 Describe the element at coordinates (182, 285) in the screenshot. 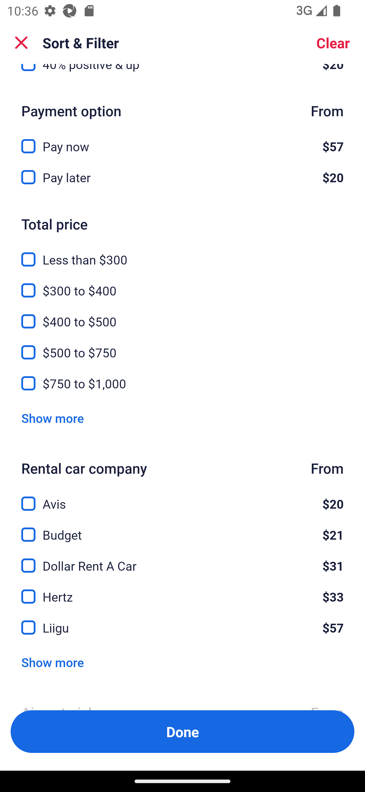

I see `$300 to $400, $300 to $400` at that location.